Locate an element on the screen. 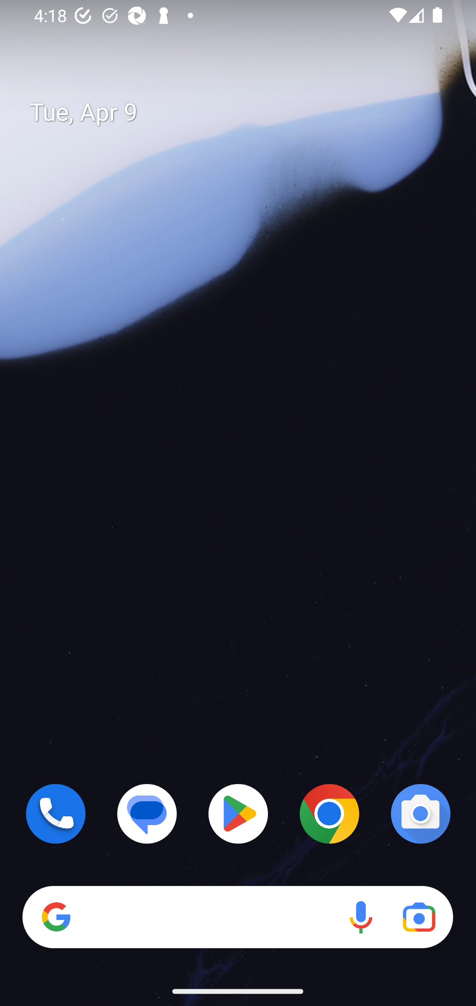 This screenshot has width=476, height=1006. Messages is located at coordinates (147, 814).